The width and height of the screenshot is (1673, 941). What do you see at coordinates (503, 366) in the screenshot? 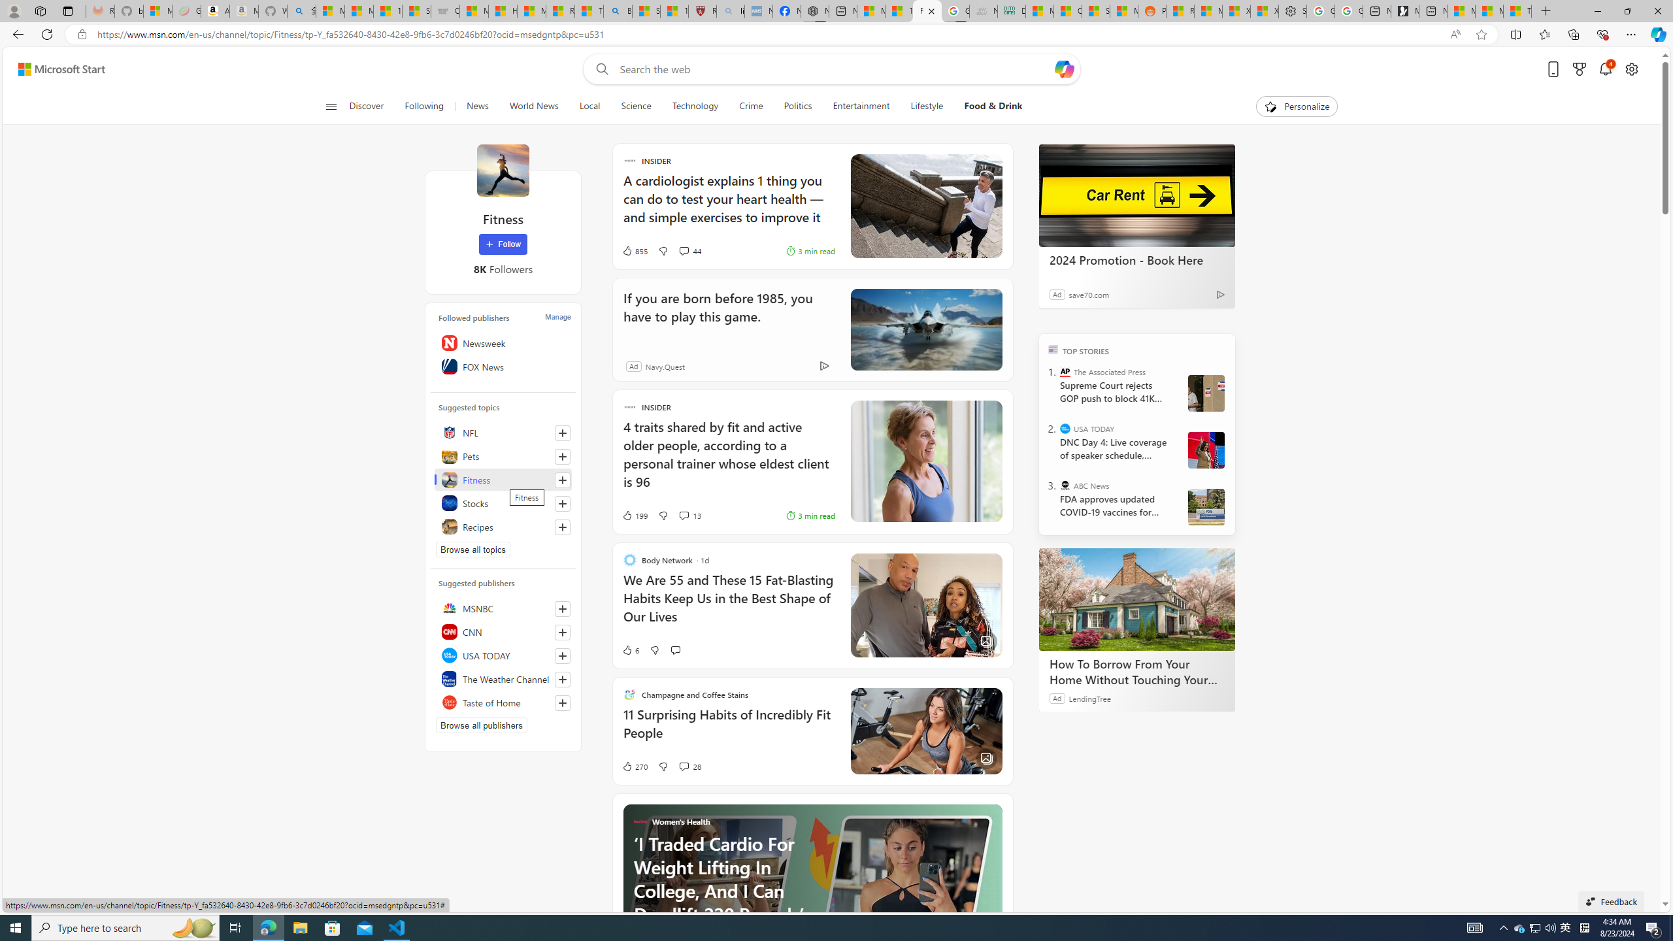
I see `FOX News` at bounding box center [503, 366].